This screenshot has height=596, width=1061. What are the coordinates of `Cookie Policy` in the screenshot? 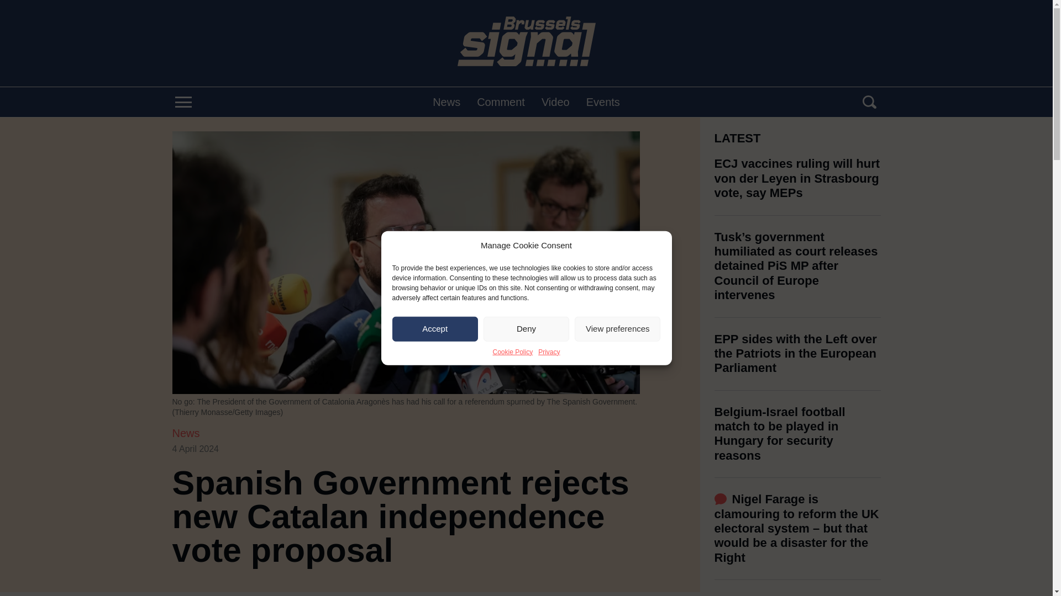 It's located at (512, 351).